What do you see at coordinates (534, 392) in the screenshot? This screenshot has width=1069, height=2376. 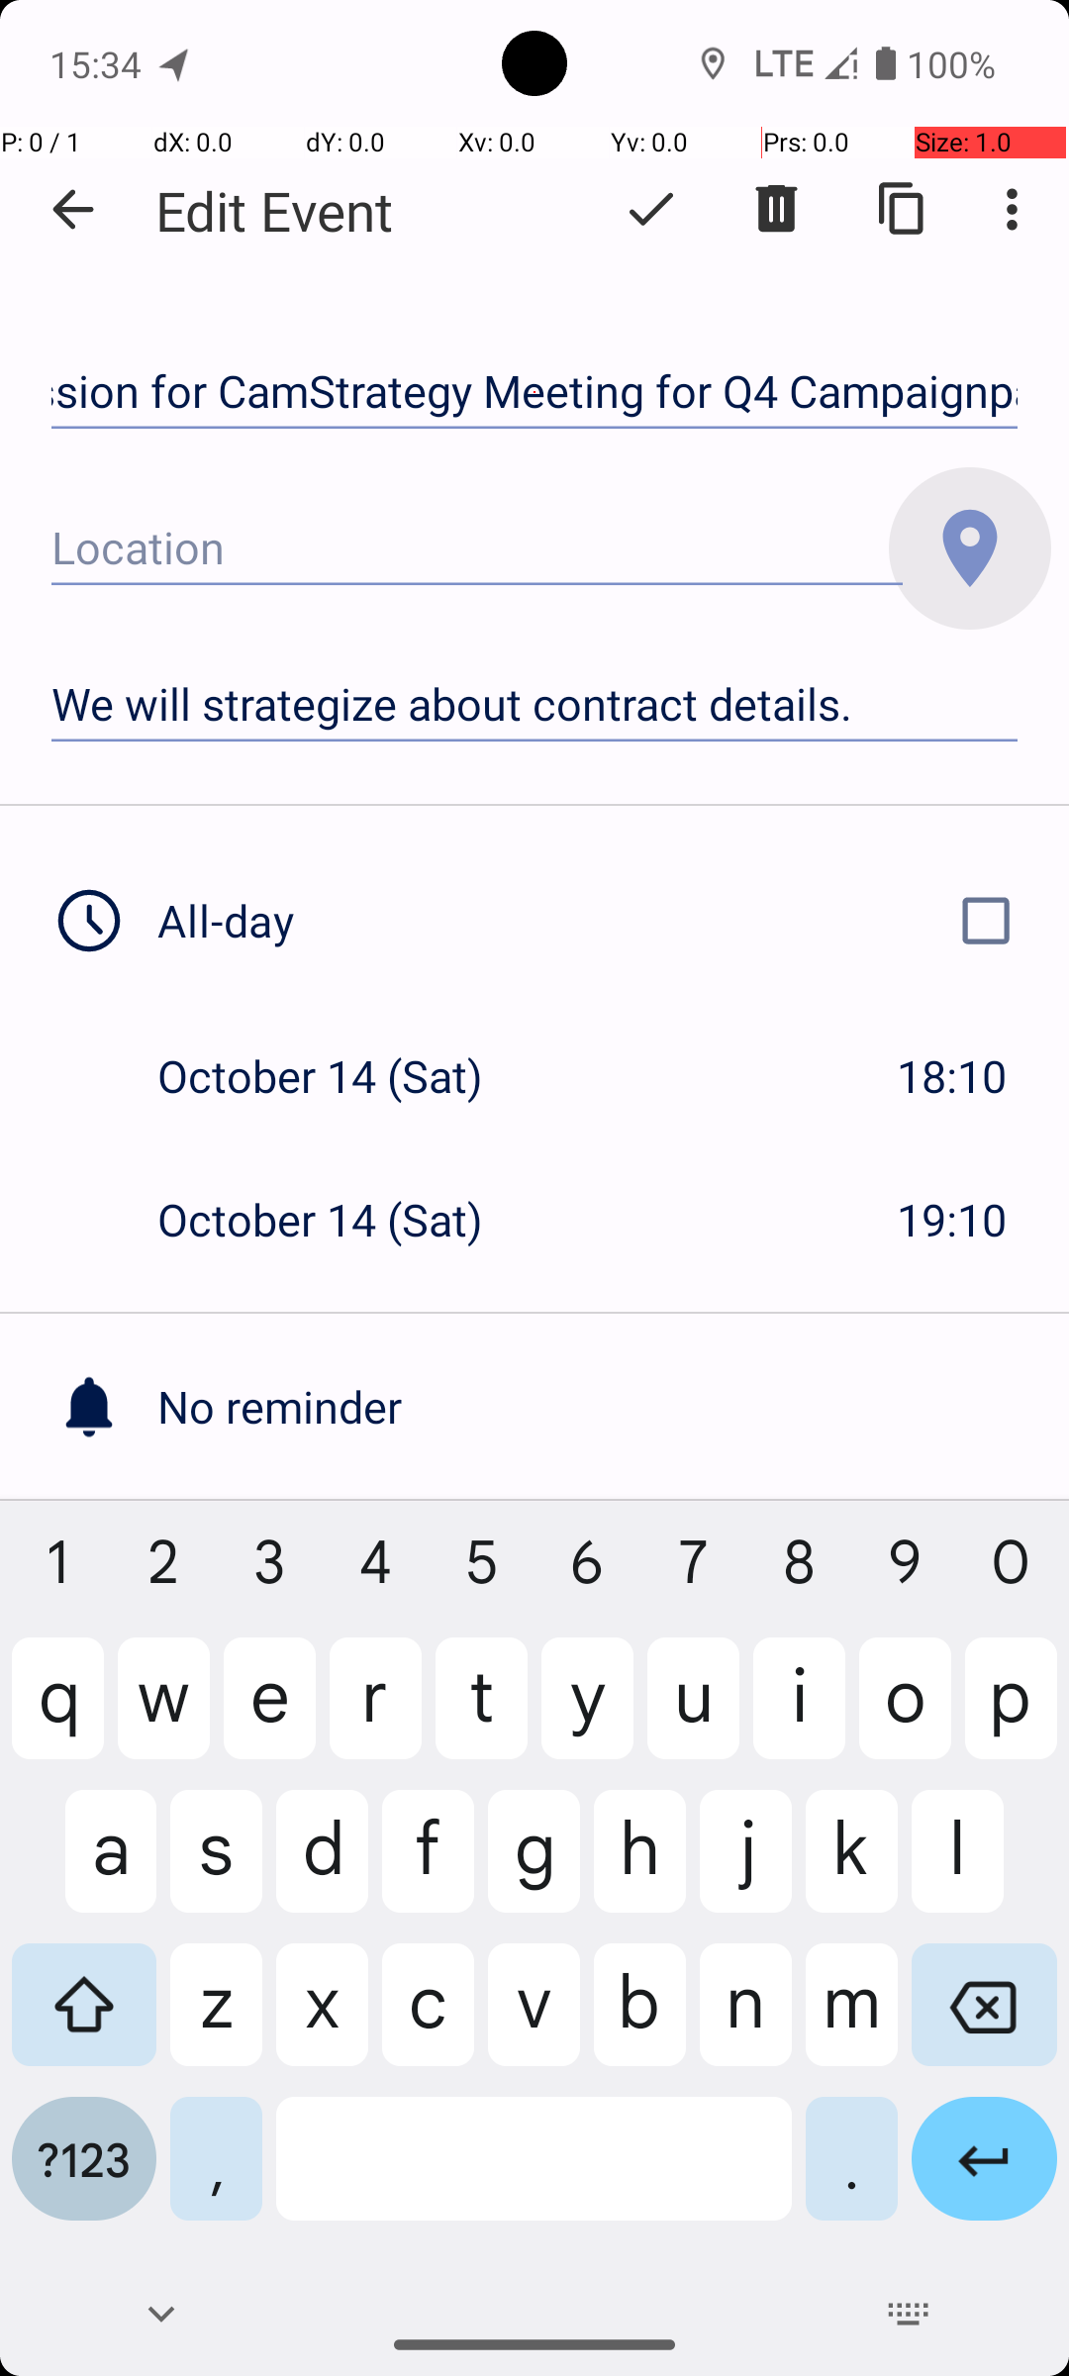 I see `Review session for CamStrategy Meeting for Q4 Campaignpaign` at bounding box center [534, 392].